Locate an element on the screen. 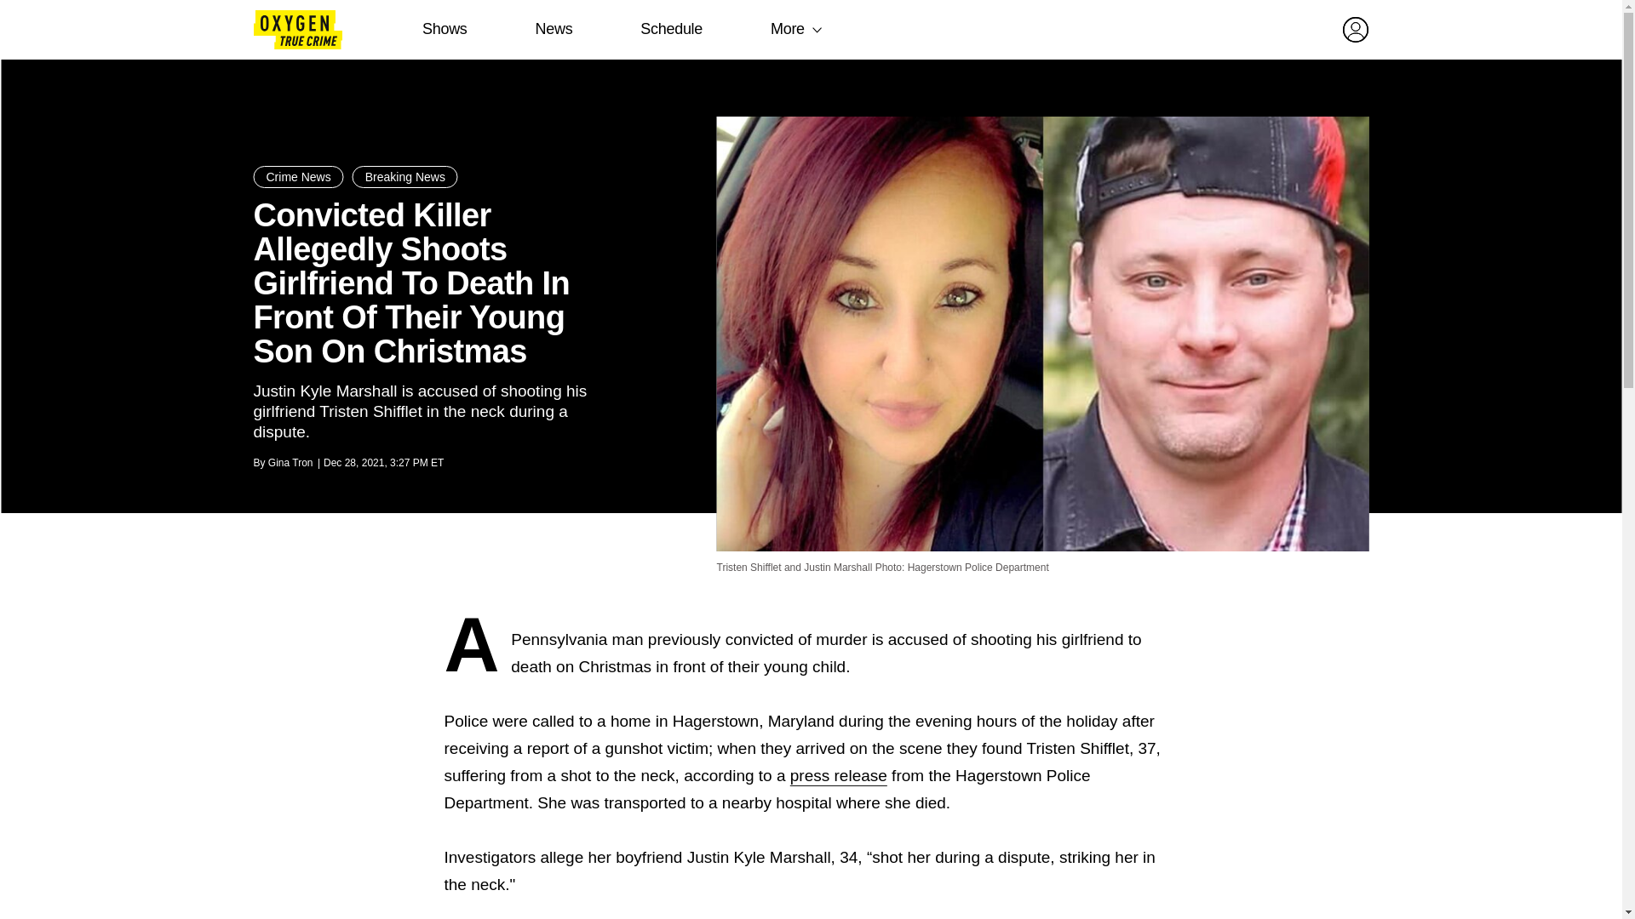 The width and height of the screenshot is (1635, 919). press release is located at coordinates (838, 775).